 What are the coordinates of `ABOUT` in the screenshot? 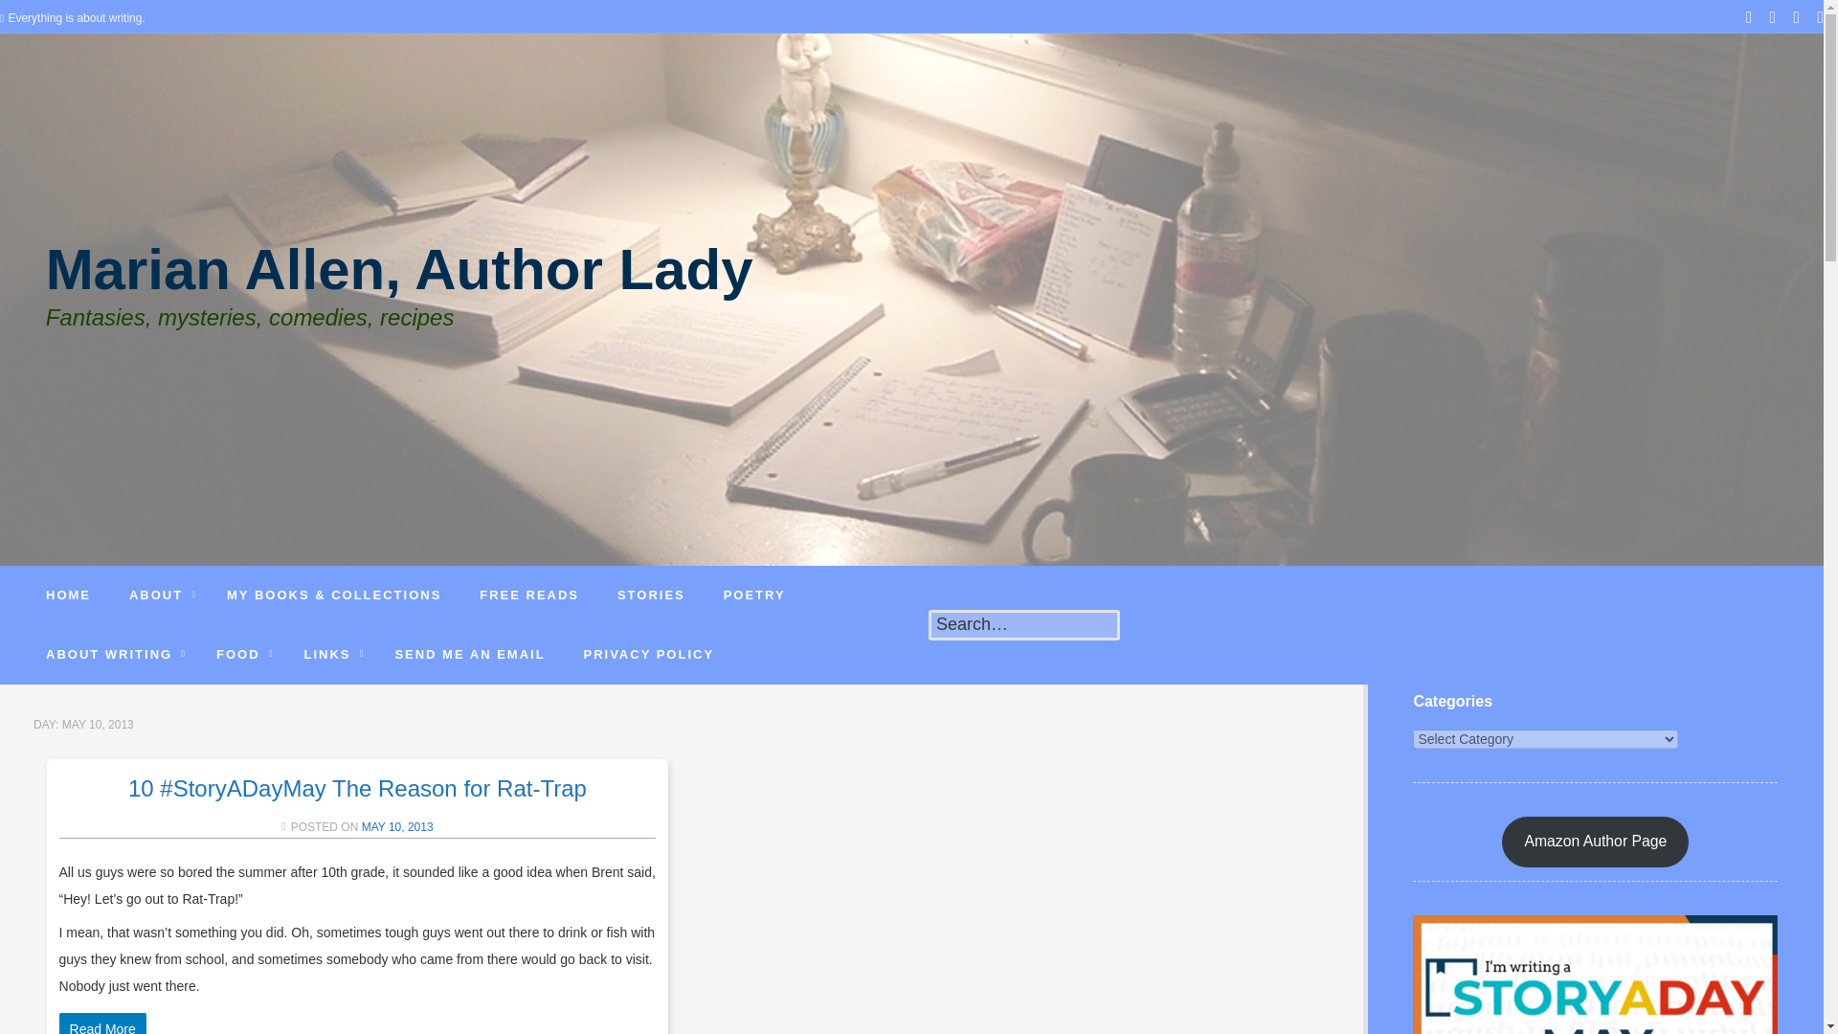 It's located at (159, 596).